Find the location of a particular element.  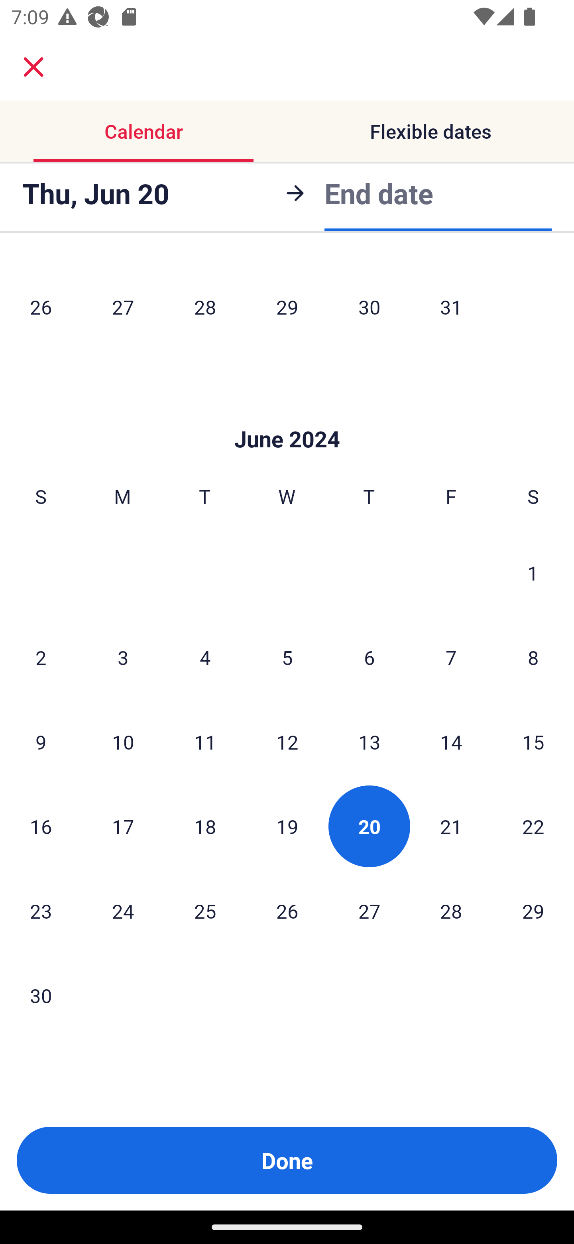

23 Sunday, June 23, 2024 is located at coordinates (41, 910).